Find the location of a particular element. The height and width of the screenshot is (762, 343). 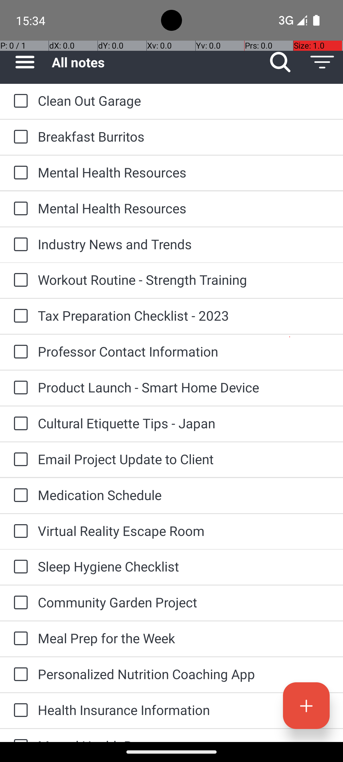

Breakfast Burritos is located at coordinates (184, 137).